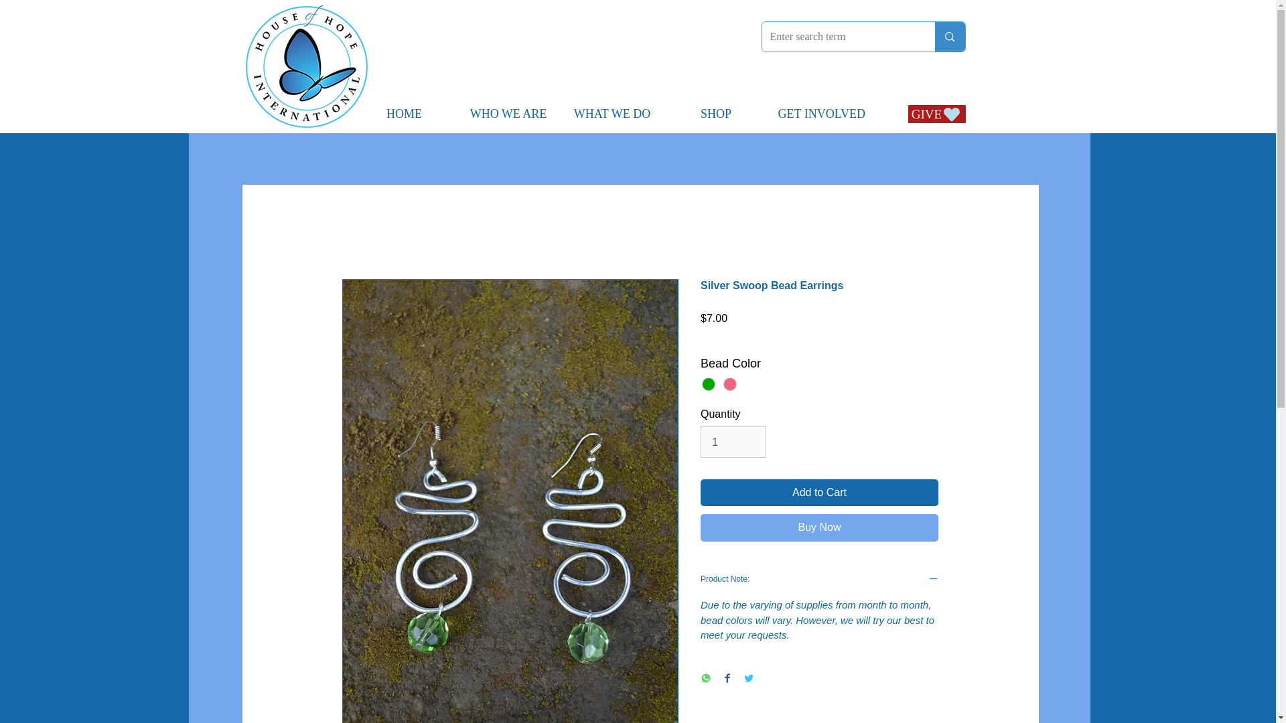 The height and width of the screenshot is (723, 1286). Describe the element at coordinates (820, 580) in the screenshot. I see `Product Note:` at that location.